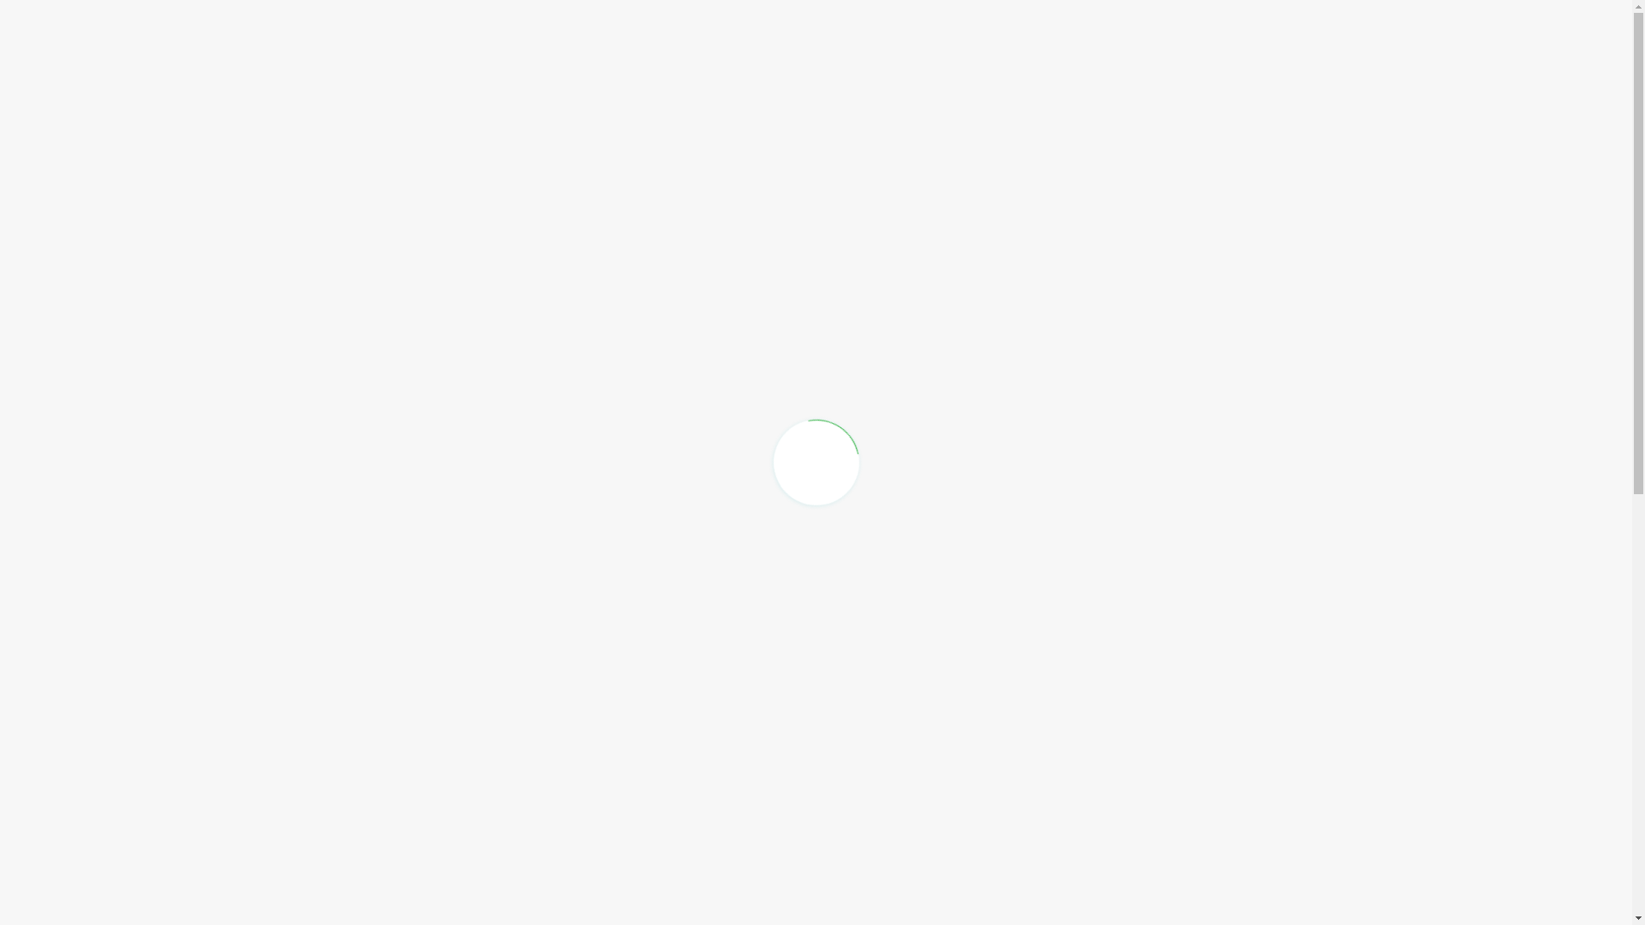 This screenshot has width=1645, height=925. I want to click on 2021 Edition, so click(879, 44).